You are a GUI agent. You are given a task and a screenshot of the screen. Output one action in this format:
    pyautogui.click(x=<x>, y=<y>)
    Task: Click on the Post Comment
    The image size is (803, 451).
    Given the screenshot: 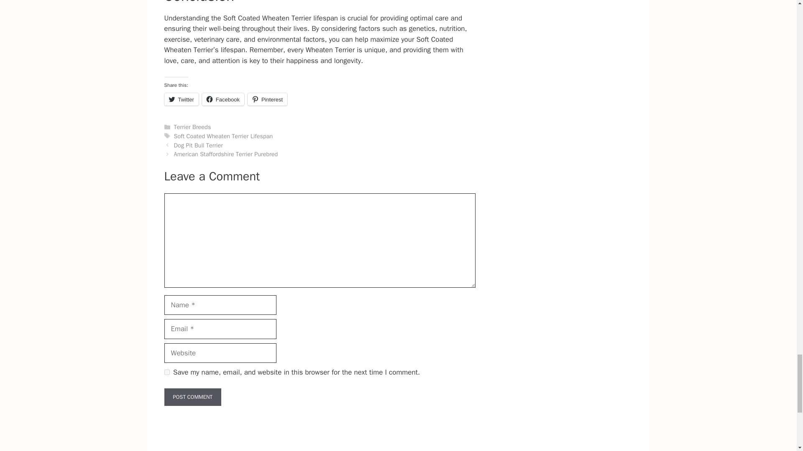 What is the action you would take?
    pyautogui.click(x=192, y=397)
    